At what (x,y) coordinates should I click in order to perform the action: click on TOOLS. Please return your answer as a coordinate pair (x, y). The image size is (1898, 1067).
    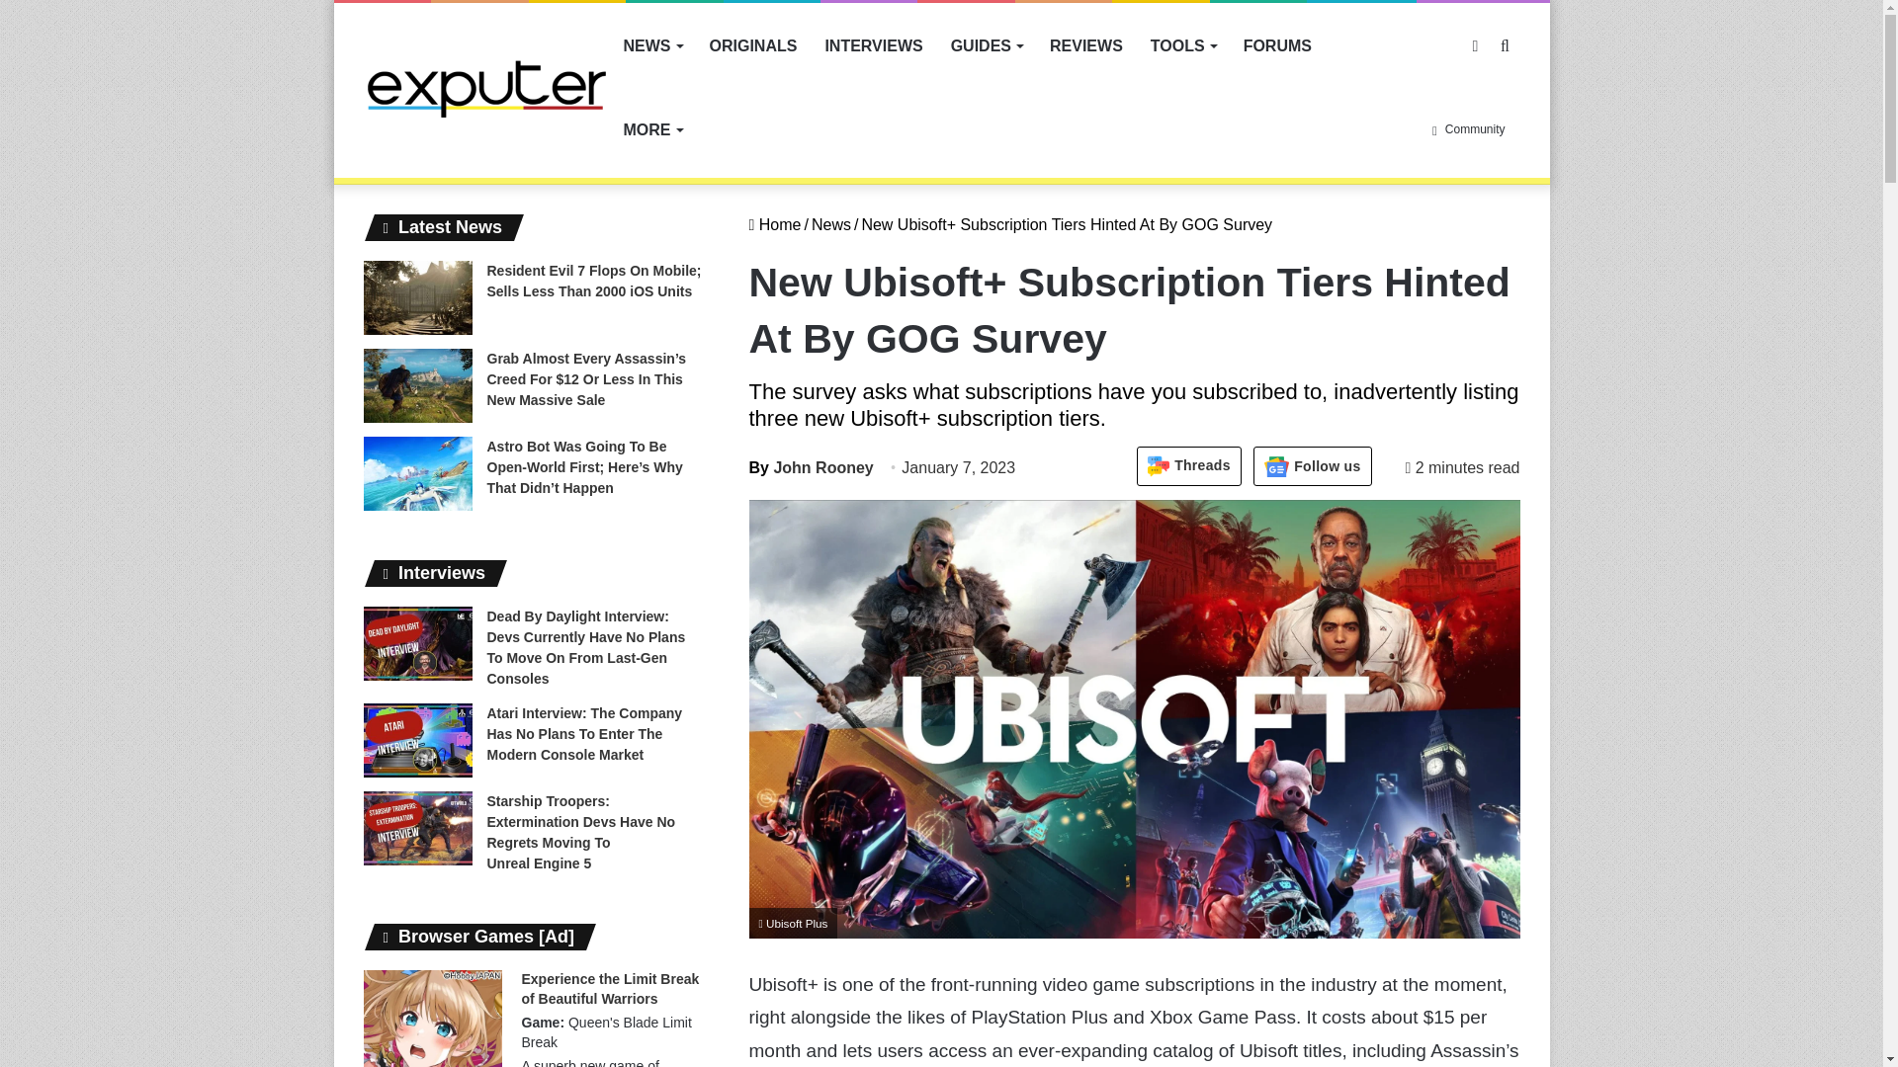
    Looking at the image, I should click on (1183, 45).